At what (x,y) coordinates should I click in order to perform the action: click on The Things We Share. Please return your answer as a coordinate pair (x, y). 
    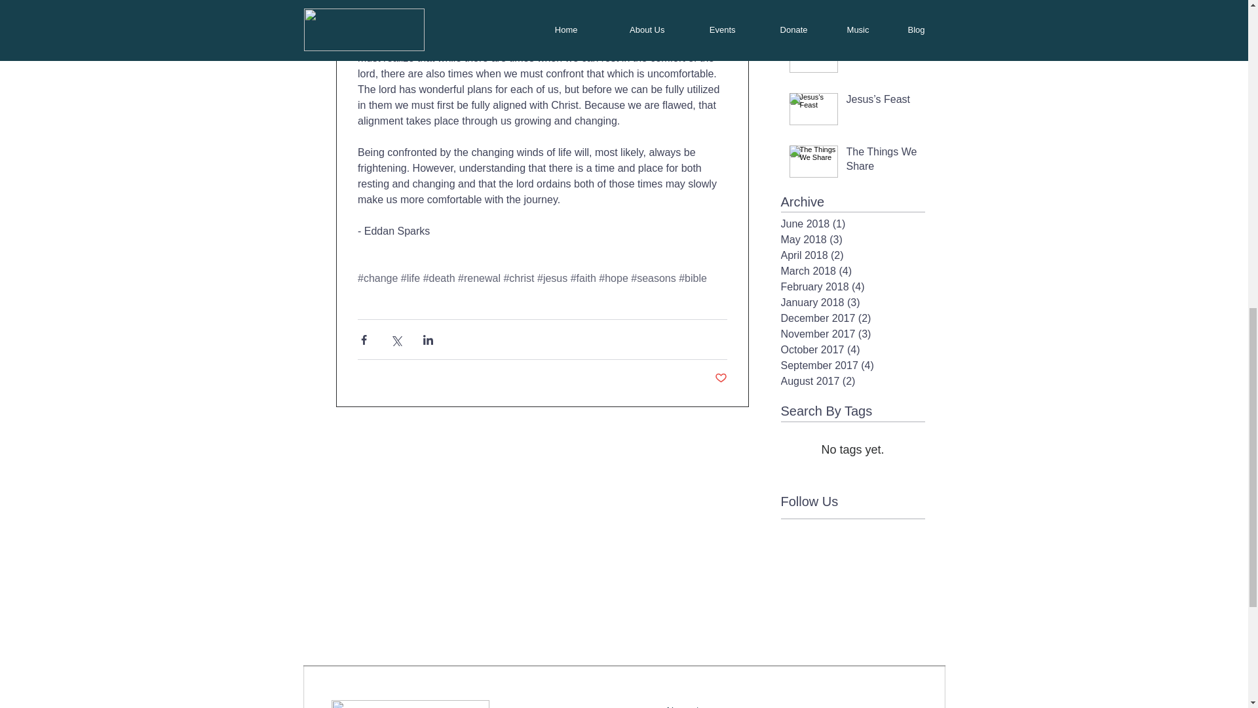
    Looking at the image, I should click on (882, 163).